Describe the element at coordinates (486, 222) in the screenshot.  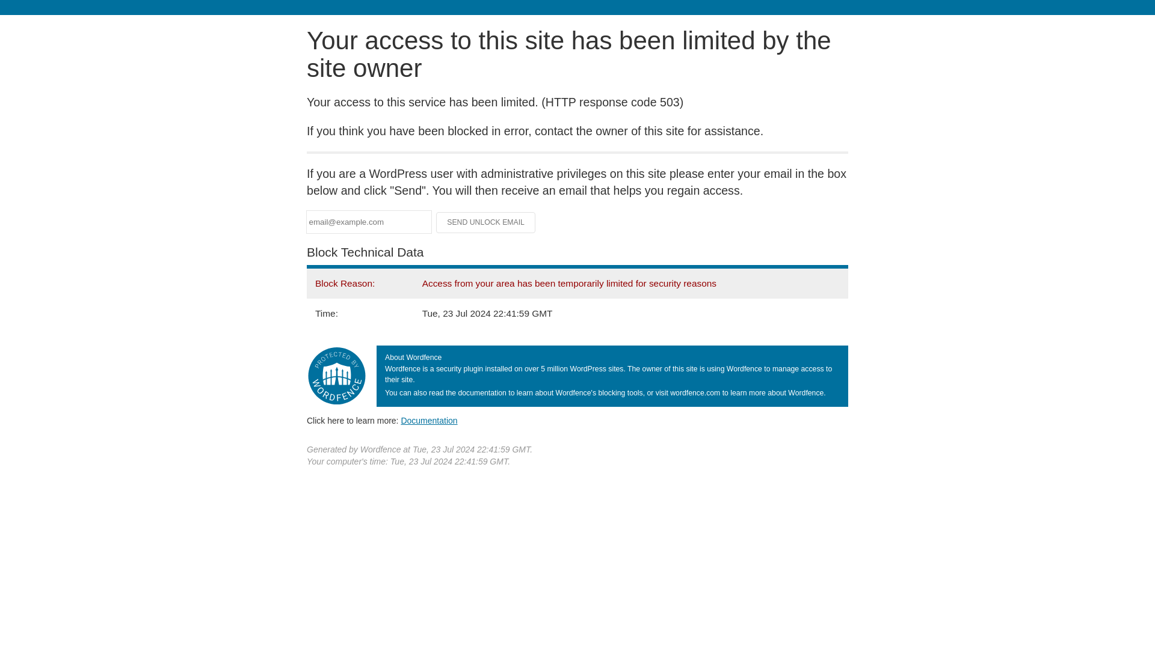
I see `Send Unlock Email` at that location.